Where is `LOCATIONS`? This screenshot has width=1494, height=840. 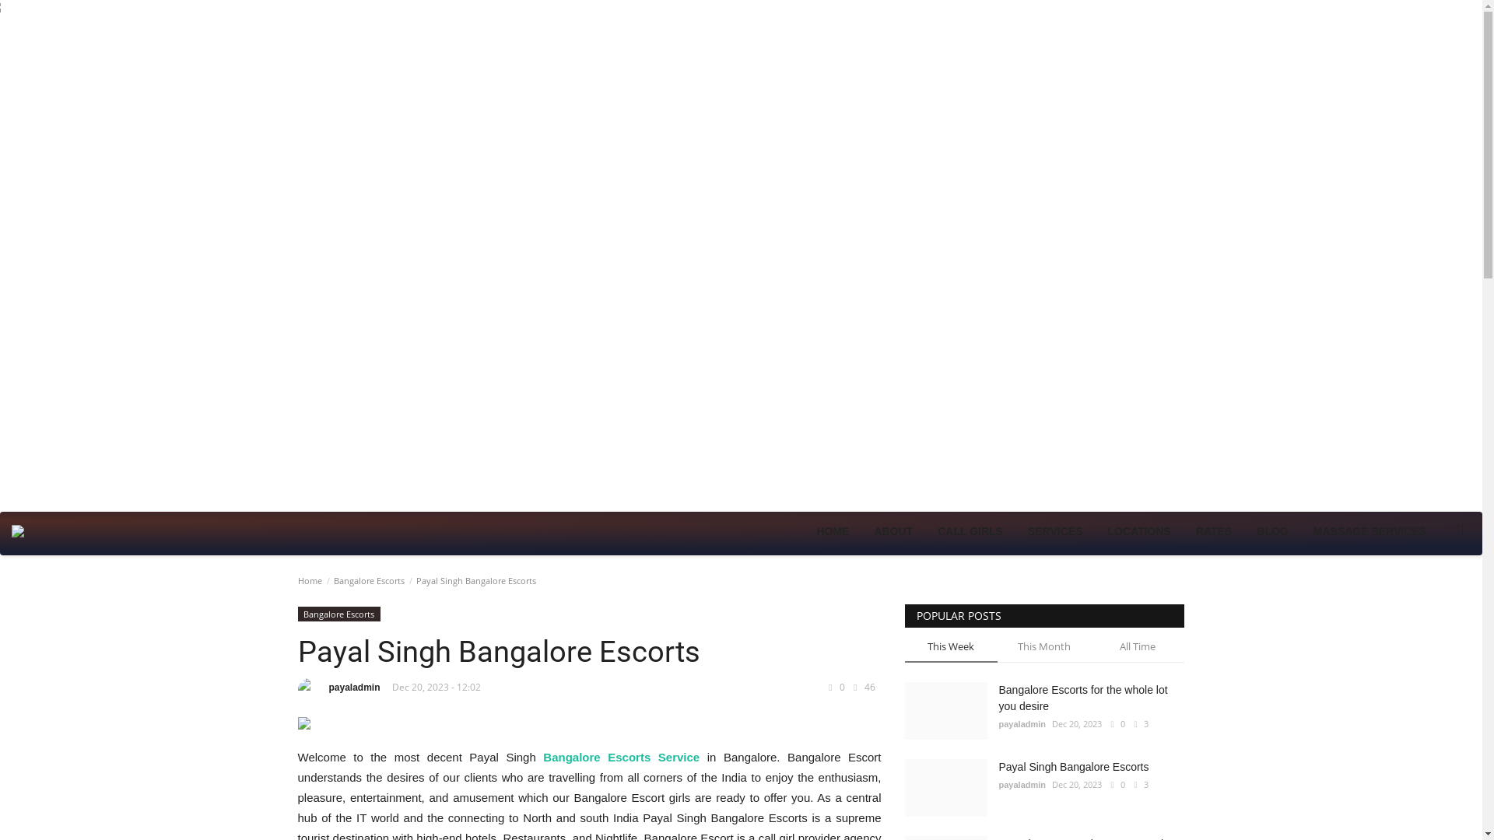 LOCATIONS is located at coordinates (1139, 530).